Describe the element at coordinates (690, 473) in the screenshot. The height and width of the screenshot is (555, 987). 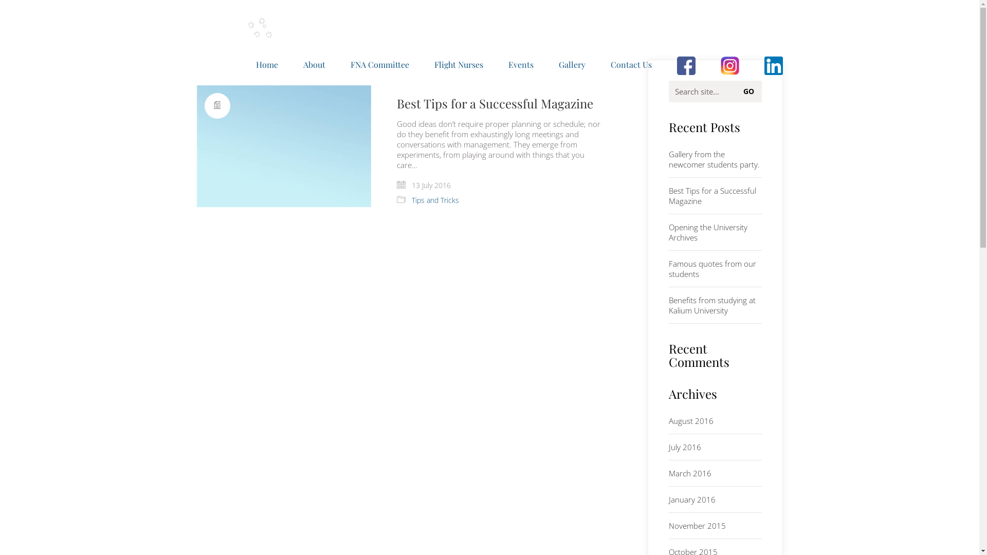
I see `March 2016` at that location.